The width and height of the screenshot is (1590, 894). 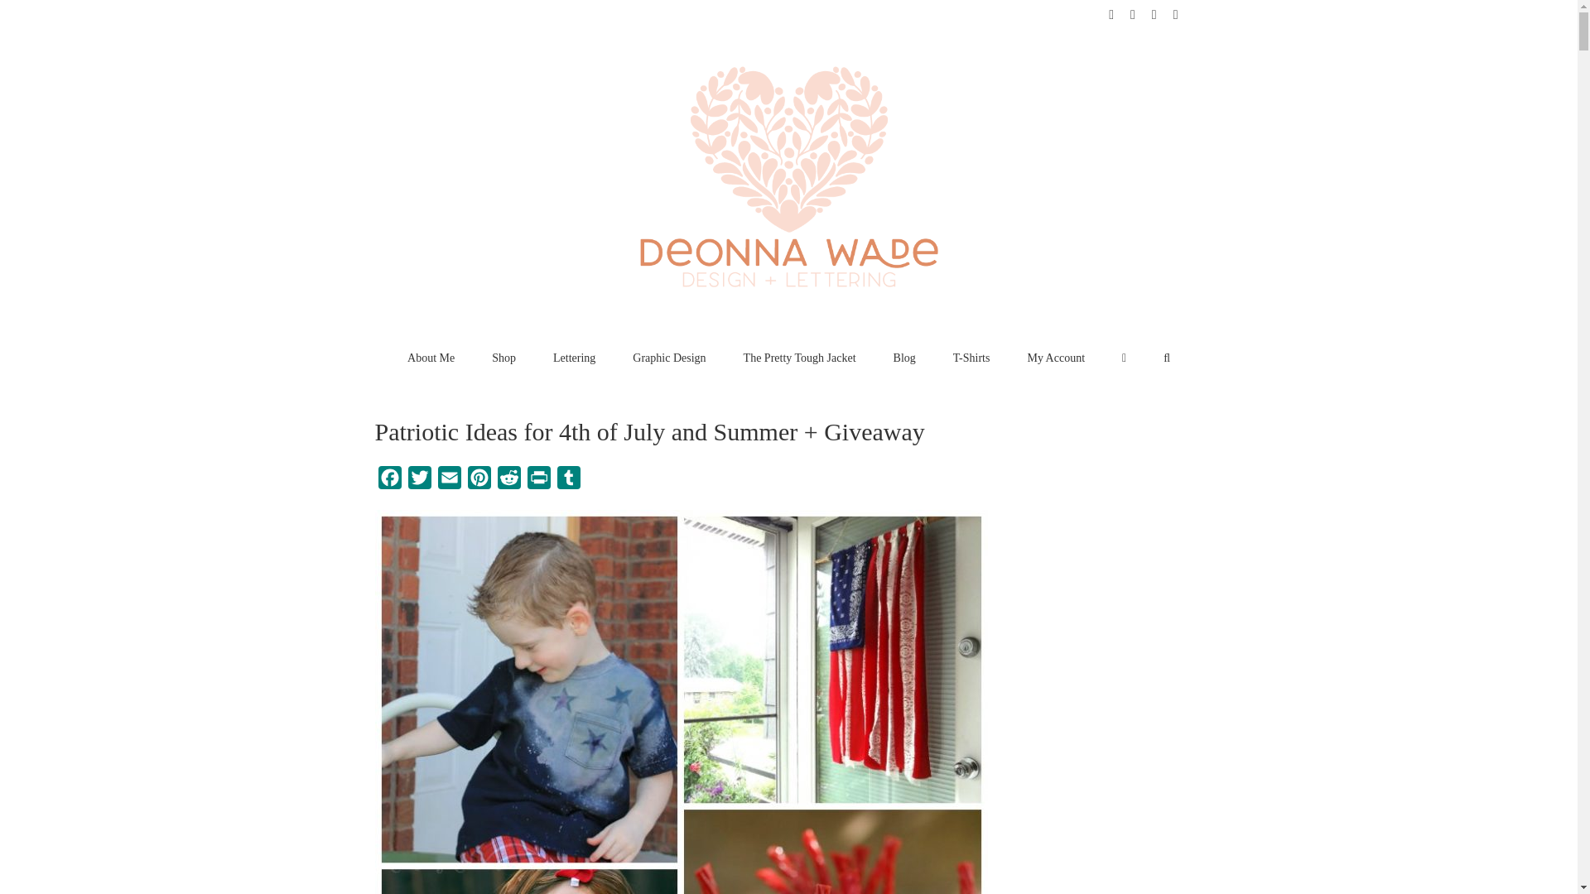 What do you see at coordinates (508, 481) in the screenshot?
I see `Reddit` at bounding box center [508, 481].